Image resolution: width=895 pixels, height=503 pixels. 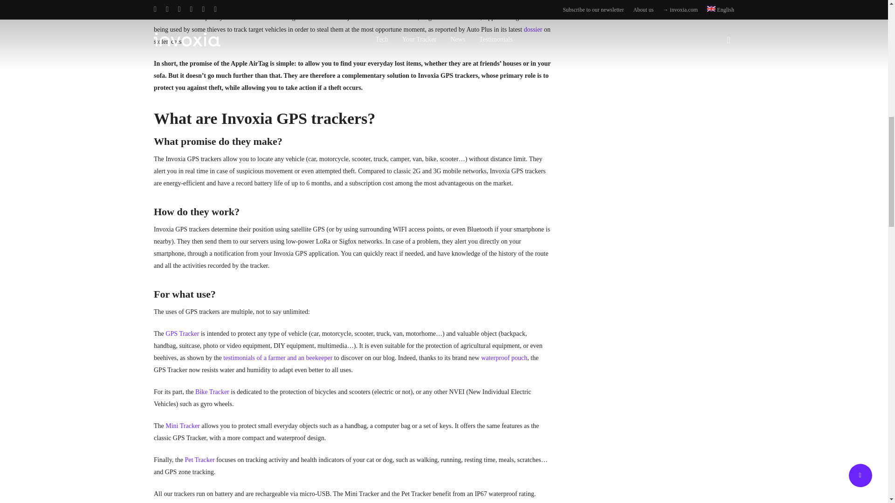 I want to click on dossier, so click(x=533, y=30).